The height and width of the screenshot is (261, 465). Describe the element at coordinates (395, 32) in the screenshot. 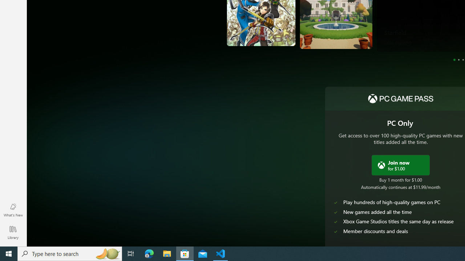

I see `Starfield` at that location.